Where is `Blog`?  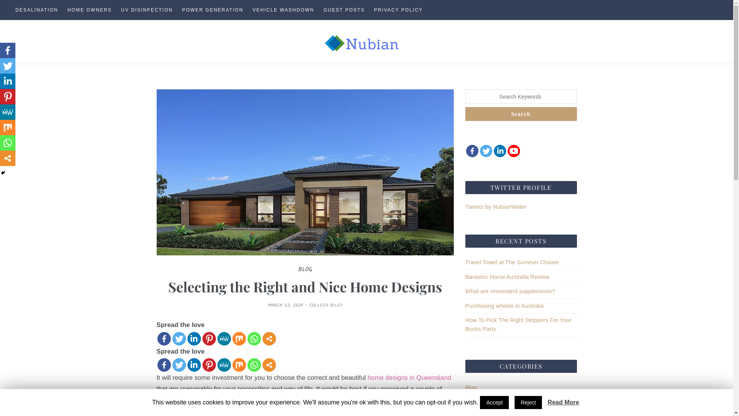 Blog is located at coordinates (471, 387).